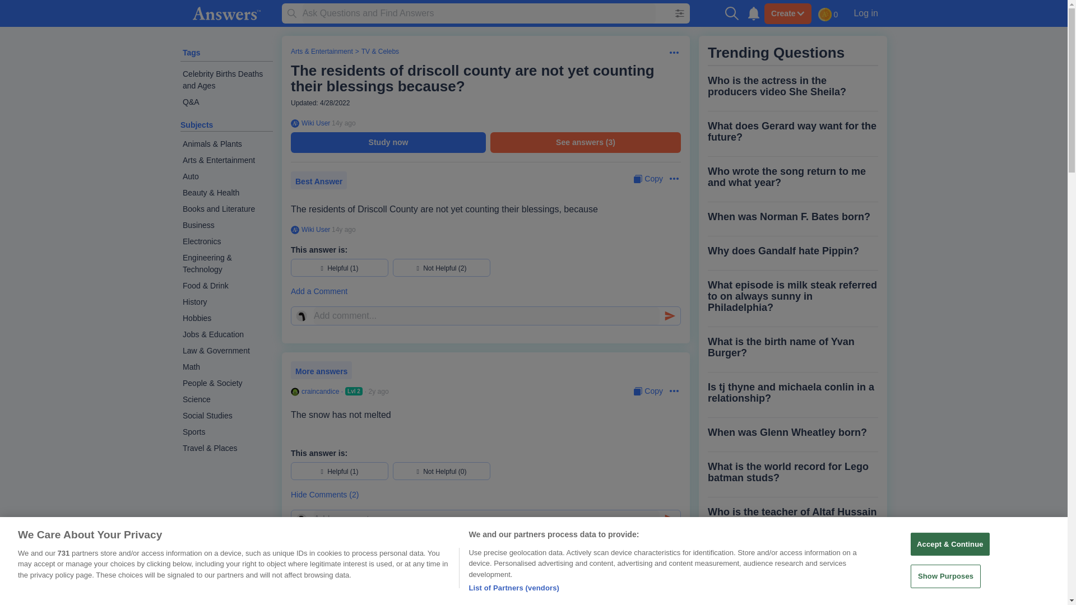 The height and width of the screenshot is (605, 1076). Describe the element at coordinates (197, 124) in the screenshot. I see `Subjects` at that location.